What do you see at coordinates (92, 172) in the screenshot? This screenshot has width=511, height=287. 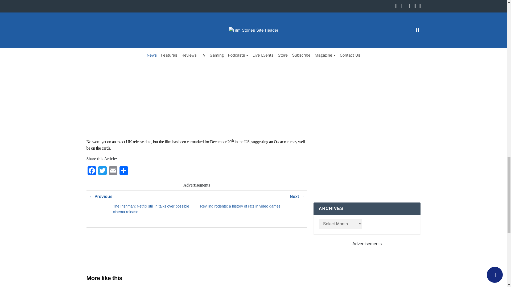 I see `Facebook` at bounding box center [92, 172].